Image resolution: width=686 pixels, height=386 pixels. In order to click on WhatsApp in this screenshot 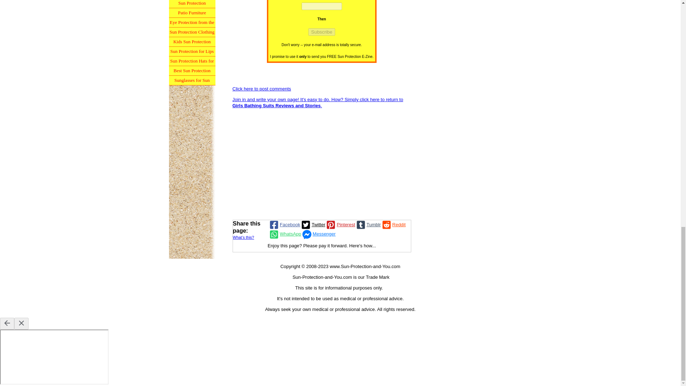, I will do `click(284, 234)`.